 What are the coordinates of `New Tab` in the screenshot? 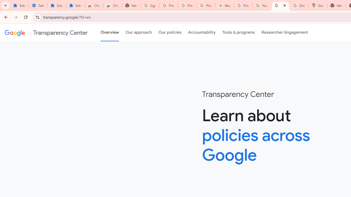 It's located at (131, 5).